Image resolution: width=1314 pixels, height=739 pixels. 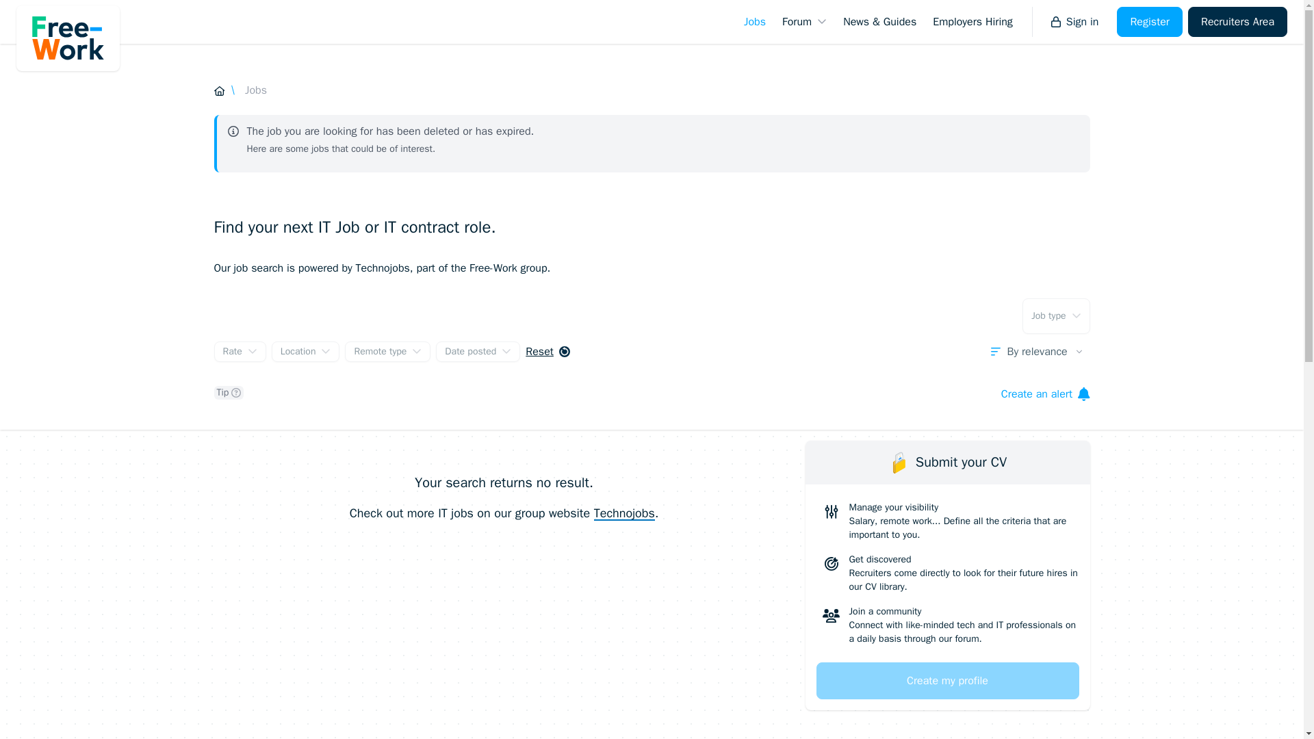 I want to click on Rate, so click(x=239, y=352).